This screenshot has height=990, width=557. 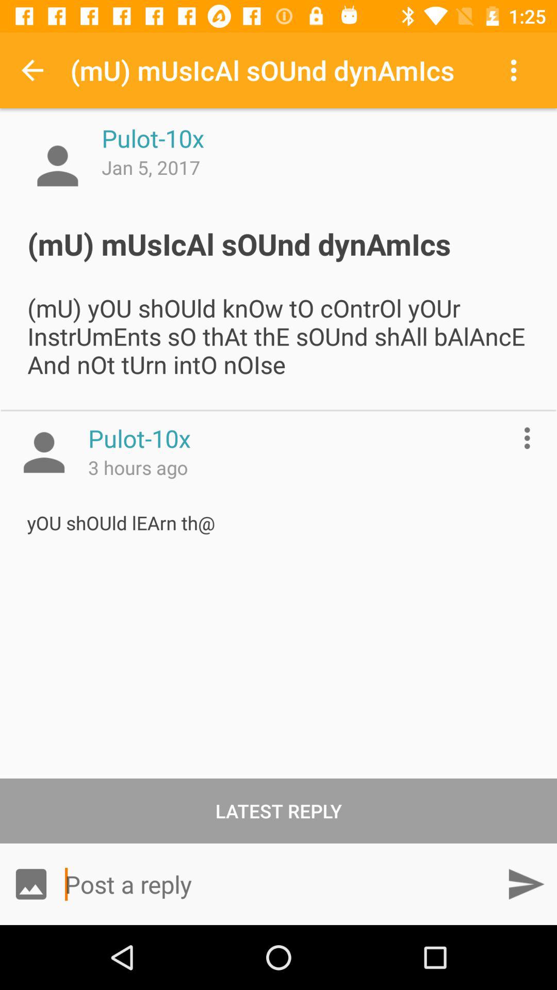 I want to click on insert an image, so click(x=31, y=884).